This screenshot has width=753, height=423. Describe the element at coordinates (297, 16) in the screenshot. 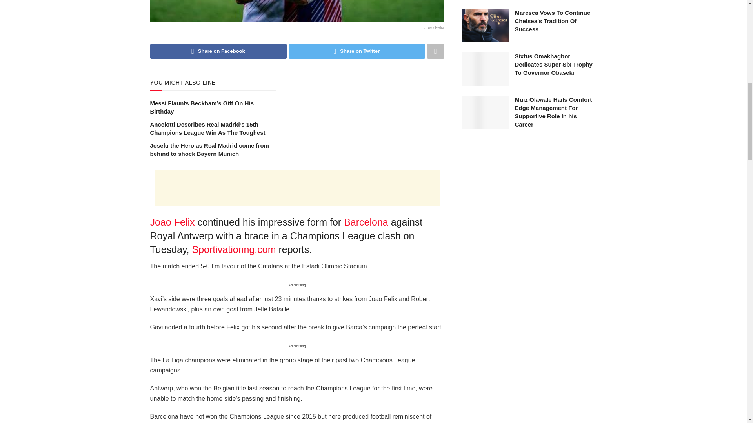

I see `Joao Felix` at that location.